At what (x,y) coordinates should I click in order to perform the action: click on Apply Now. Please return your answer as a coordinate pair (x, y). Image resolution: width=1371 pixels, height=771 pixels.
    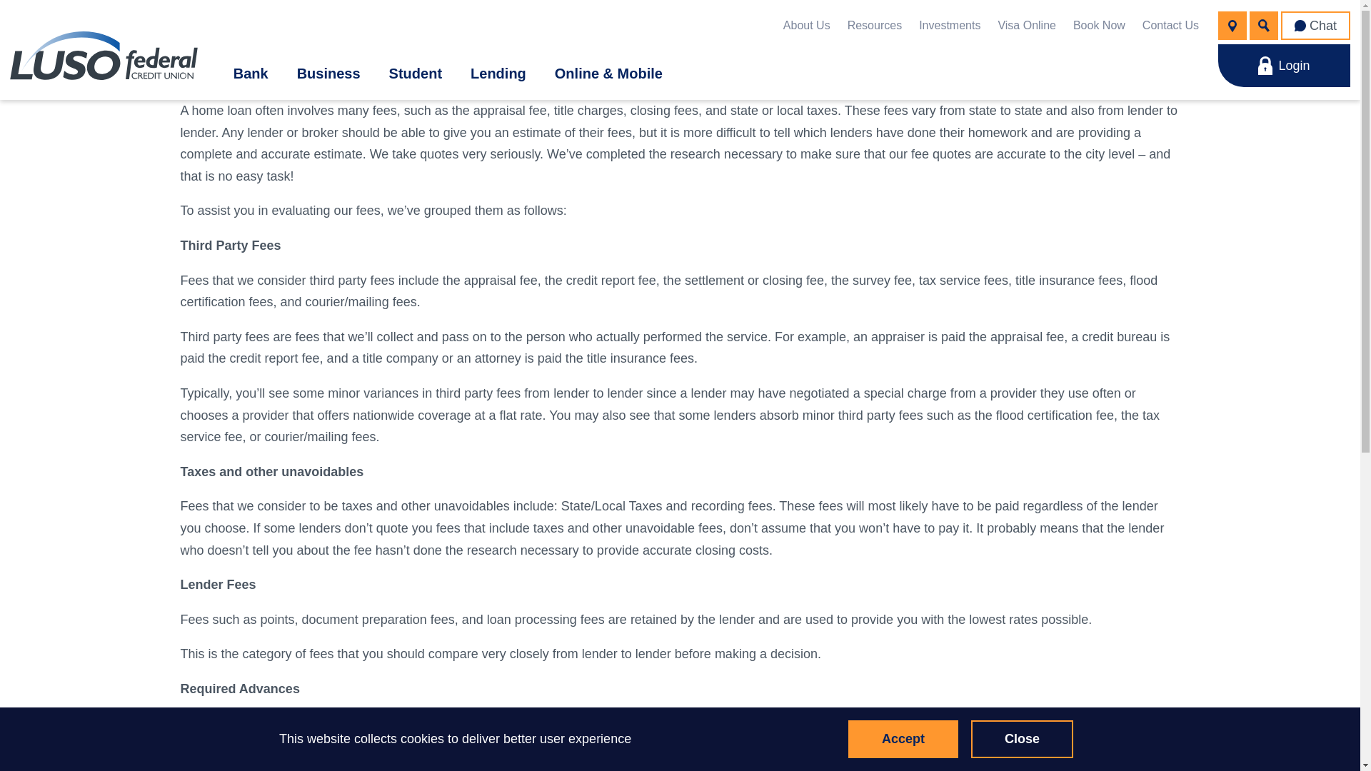
    Looking at the image, I should click on (1185, 240).